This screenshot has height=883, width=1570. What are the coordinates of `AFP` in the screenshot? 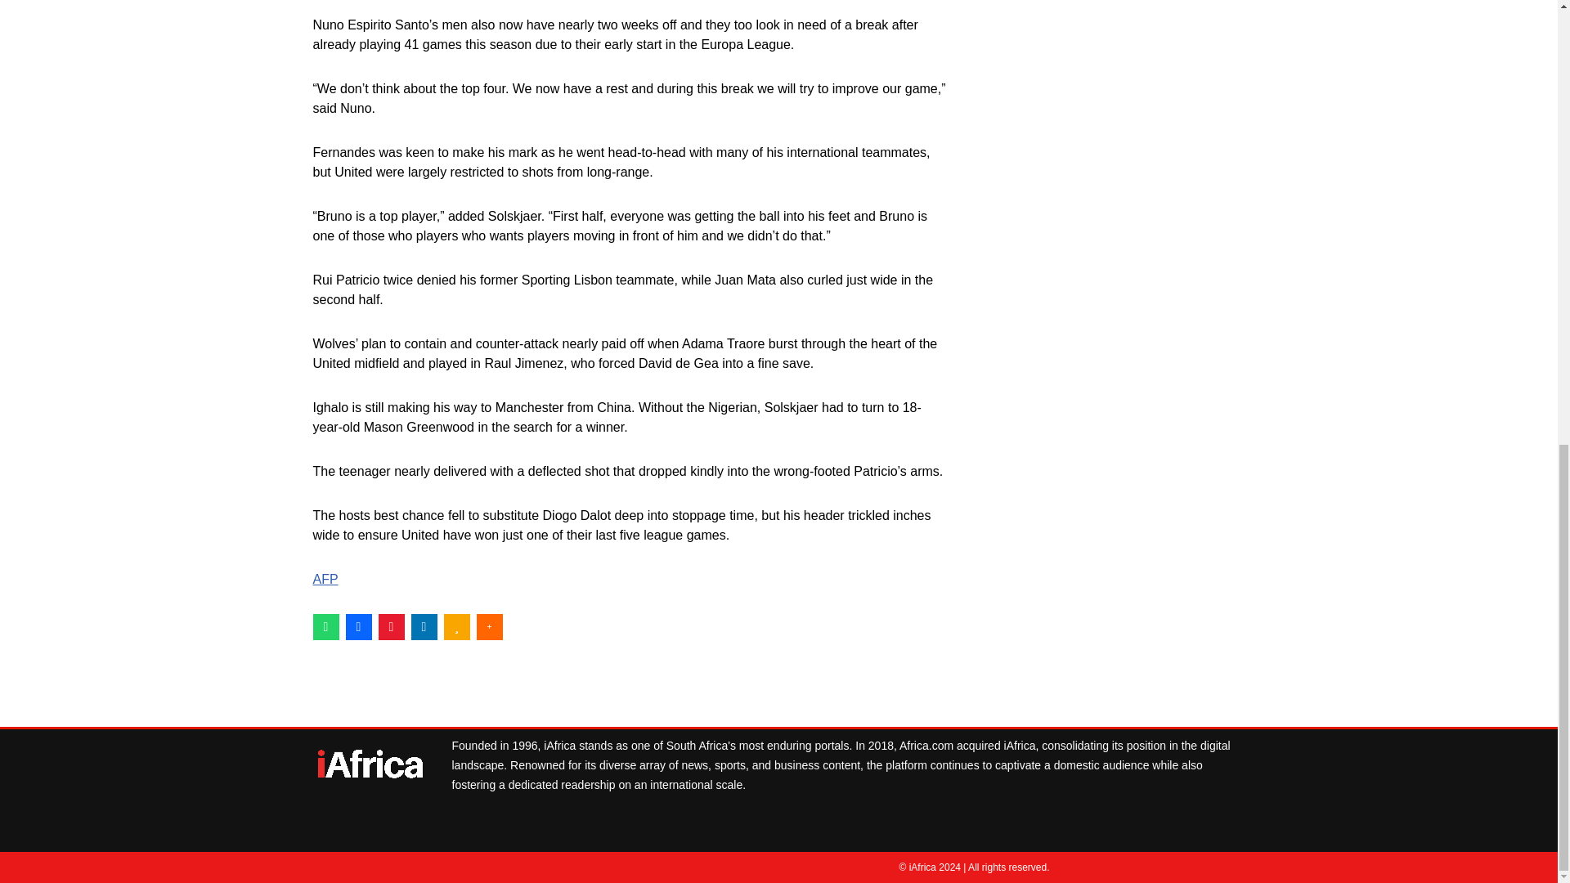 It's located at (325, 579).